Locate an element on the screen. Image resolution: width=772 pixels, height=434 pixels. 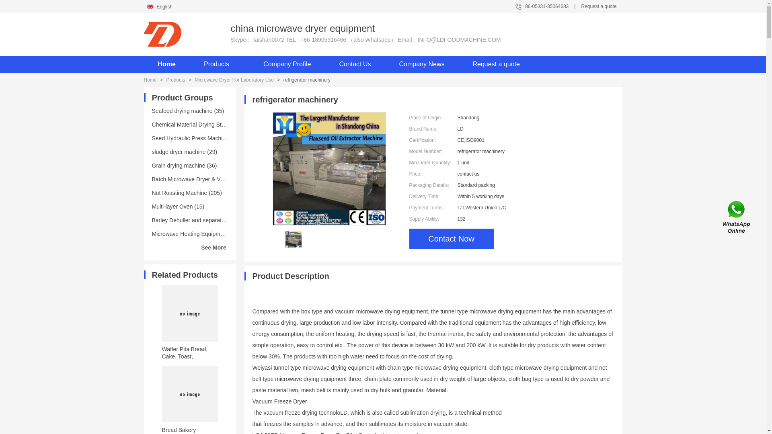
Seafood drying machine is located at coordinates (188, 111).